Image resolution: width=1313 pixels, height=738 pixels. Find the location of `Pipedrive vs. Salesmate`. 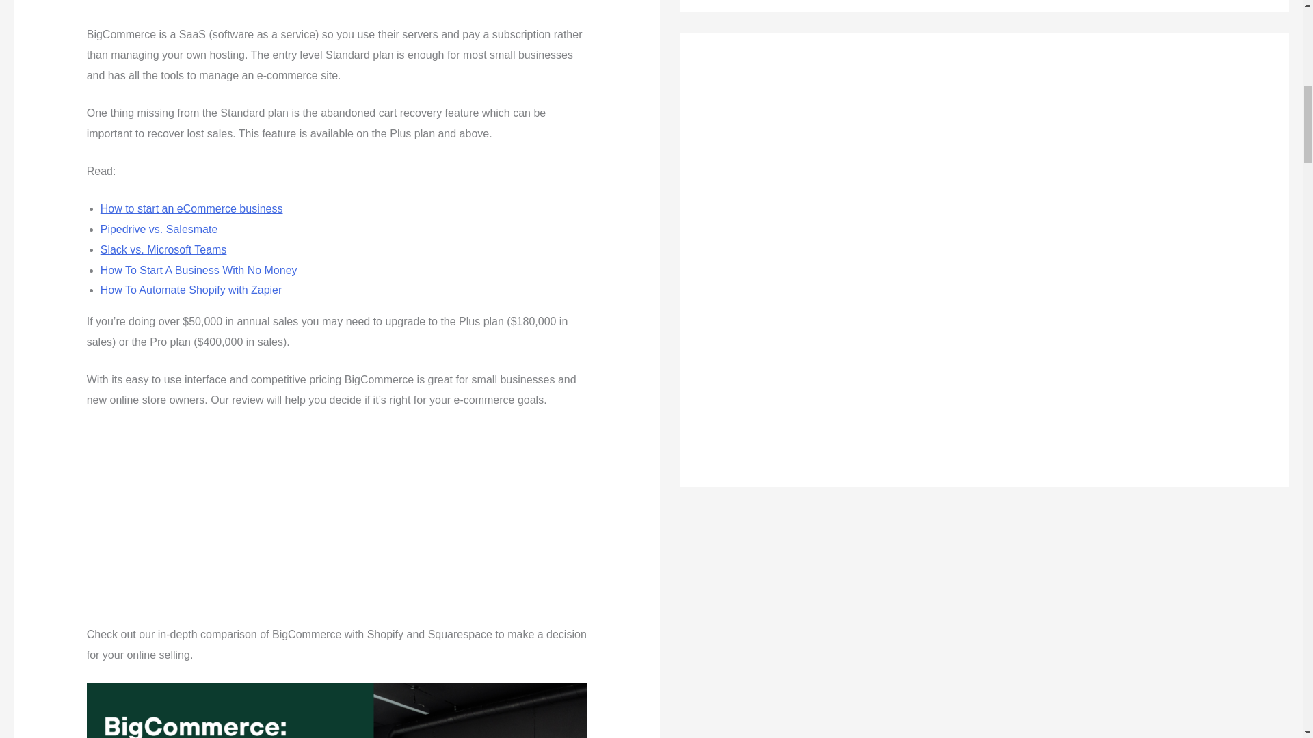

Pipedrive vs. Salesmate is located at coordinates (159, 230).